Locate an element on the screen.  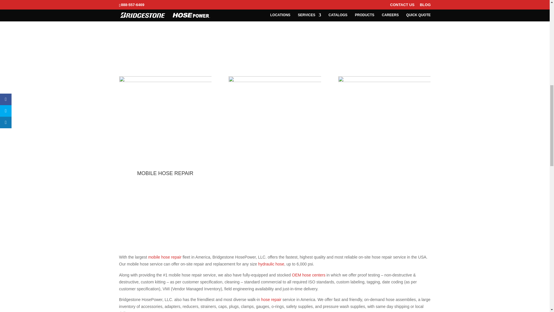
MOBILE HOSE REPAIR is located at coordinates (165, 173).